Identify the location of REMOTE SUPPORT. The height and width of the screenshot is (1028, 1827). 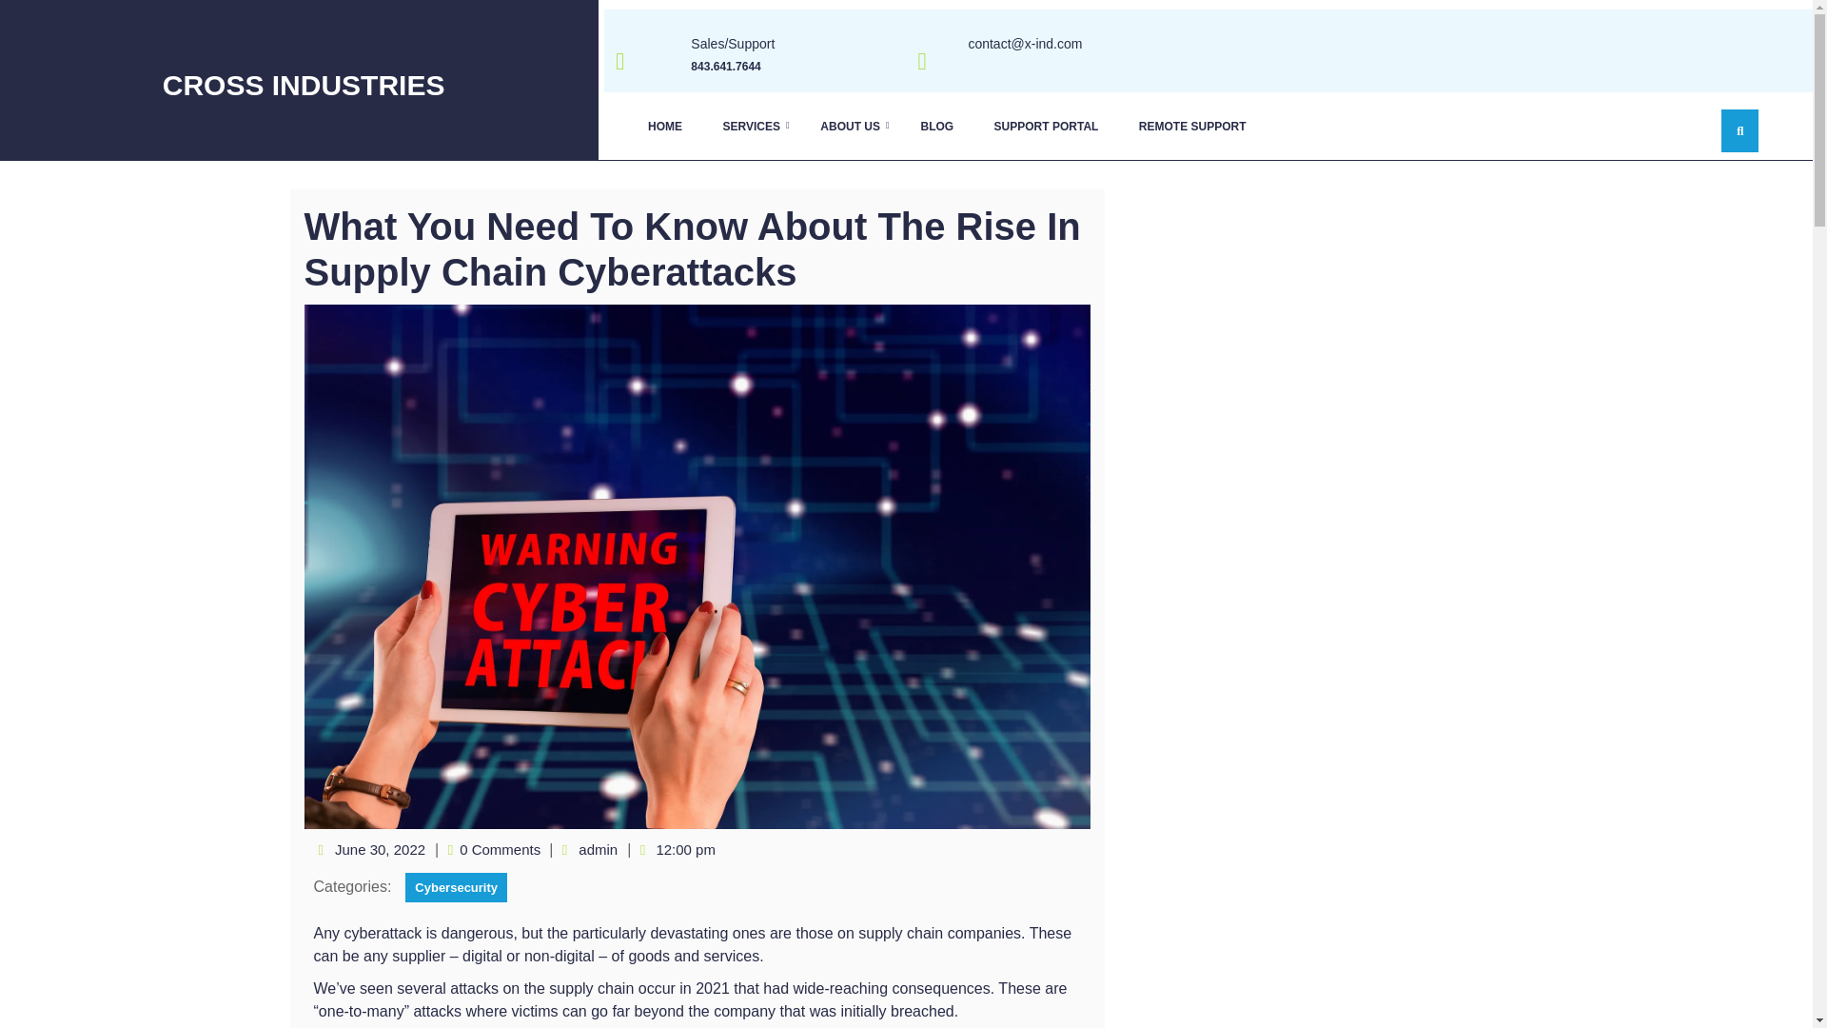
(1192, 126).